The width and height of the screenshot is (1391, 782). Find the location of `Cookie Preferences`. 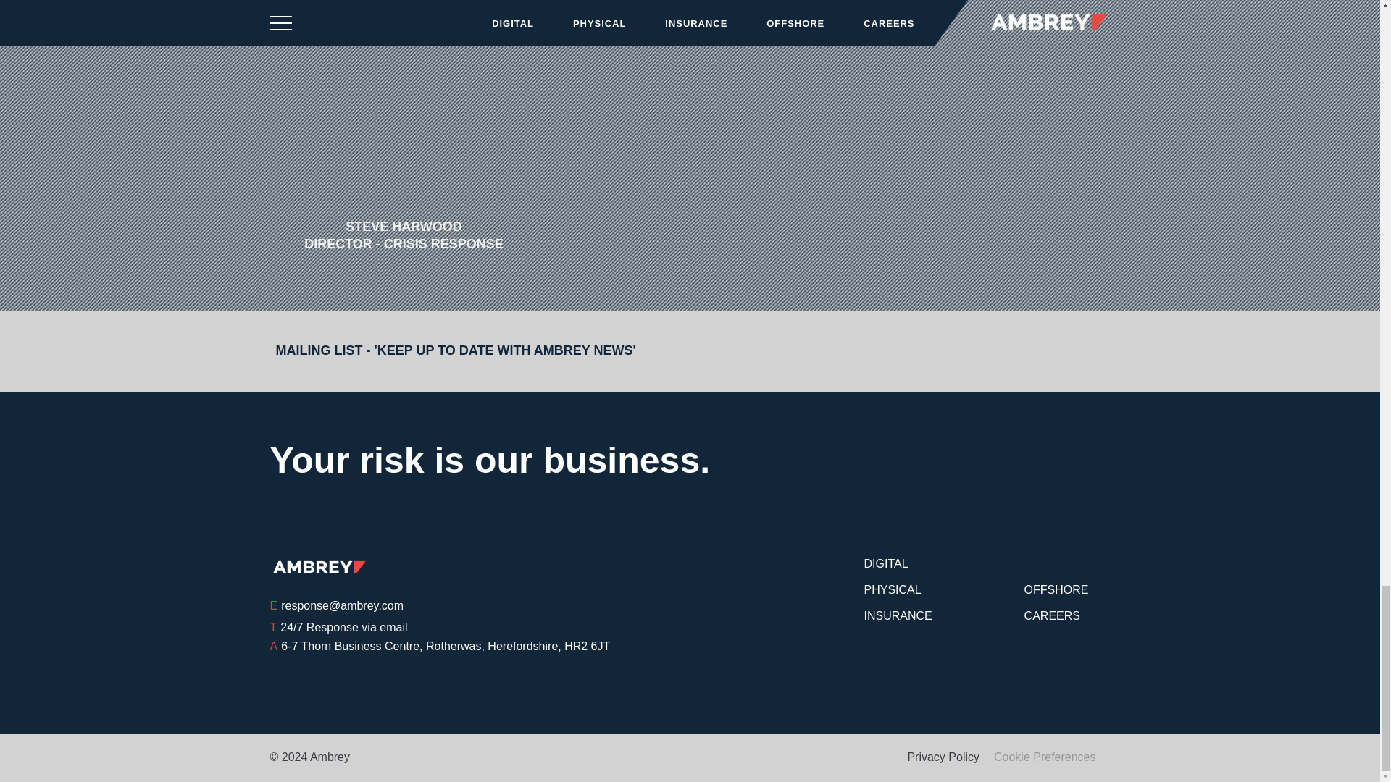

Cookie Preferences is located at coordinates (1045, 756).